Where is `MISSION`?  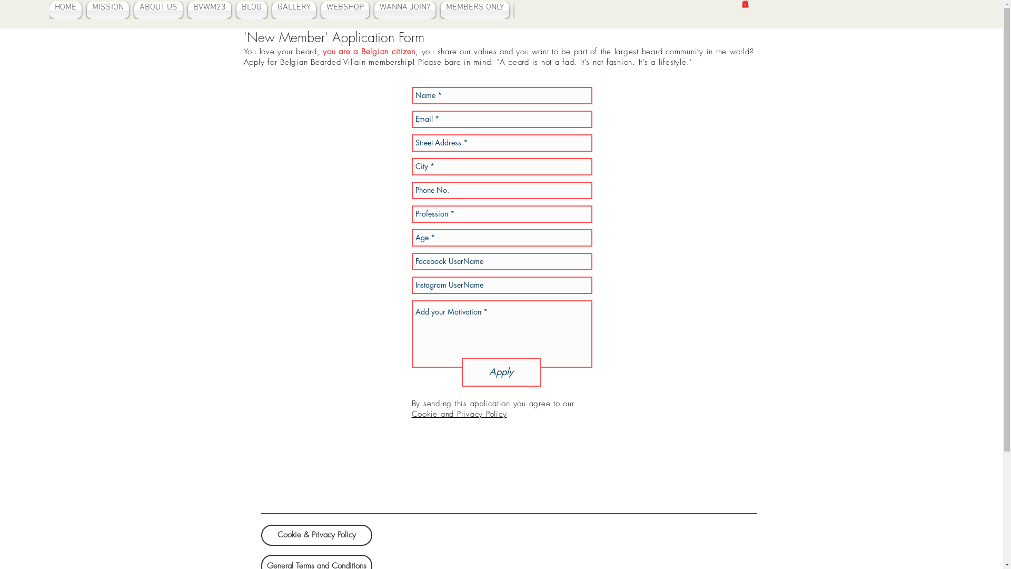
MISSION is located at coordinates (108, 11).